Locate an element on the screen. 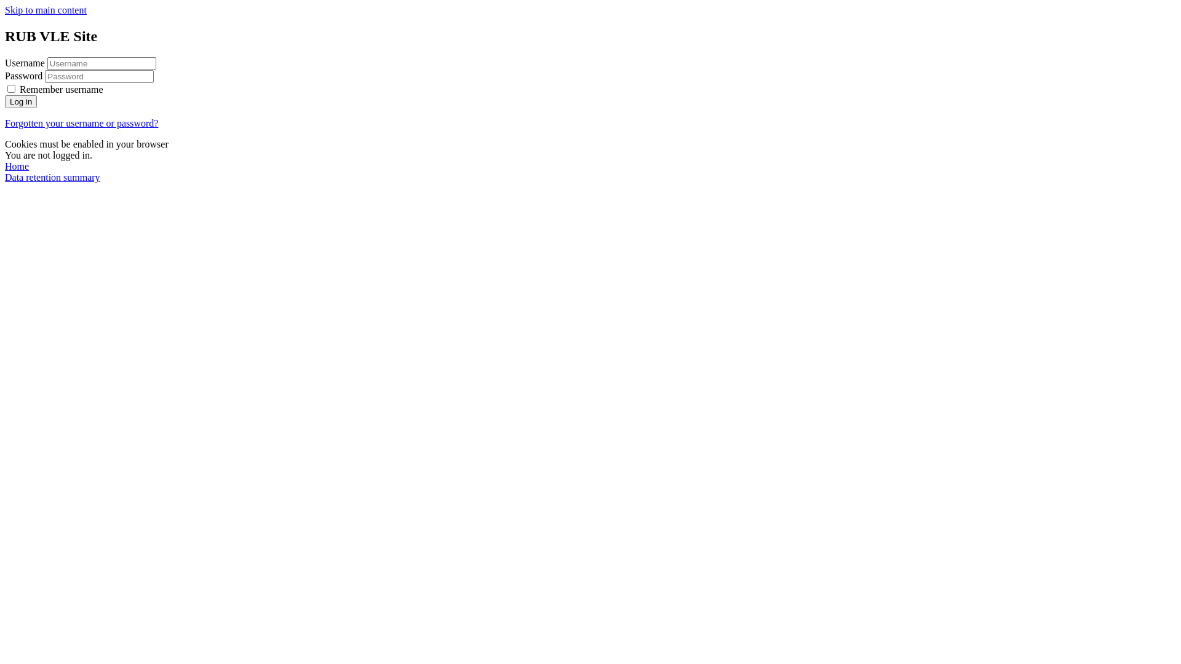 The height and width of the screenshot is (664, 1181). Skip to main content is located at coordinates (46, 10).